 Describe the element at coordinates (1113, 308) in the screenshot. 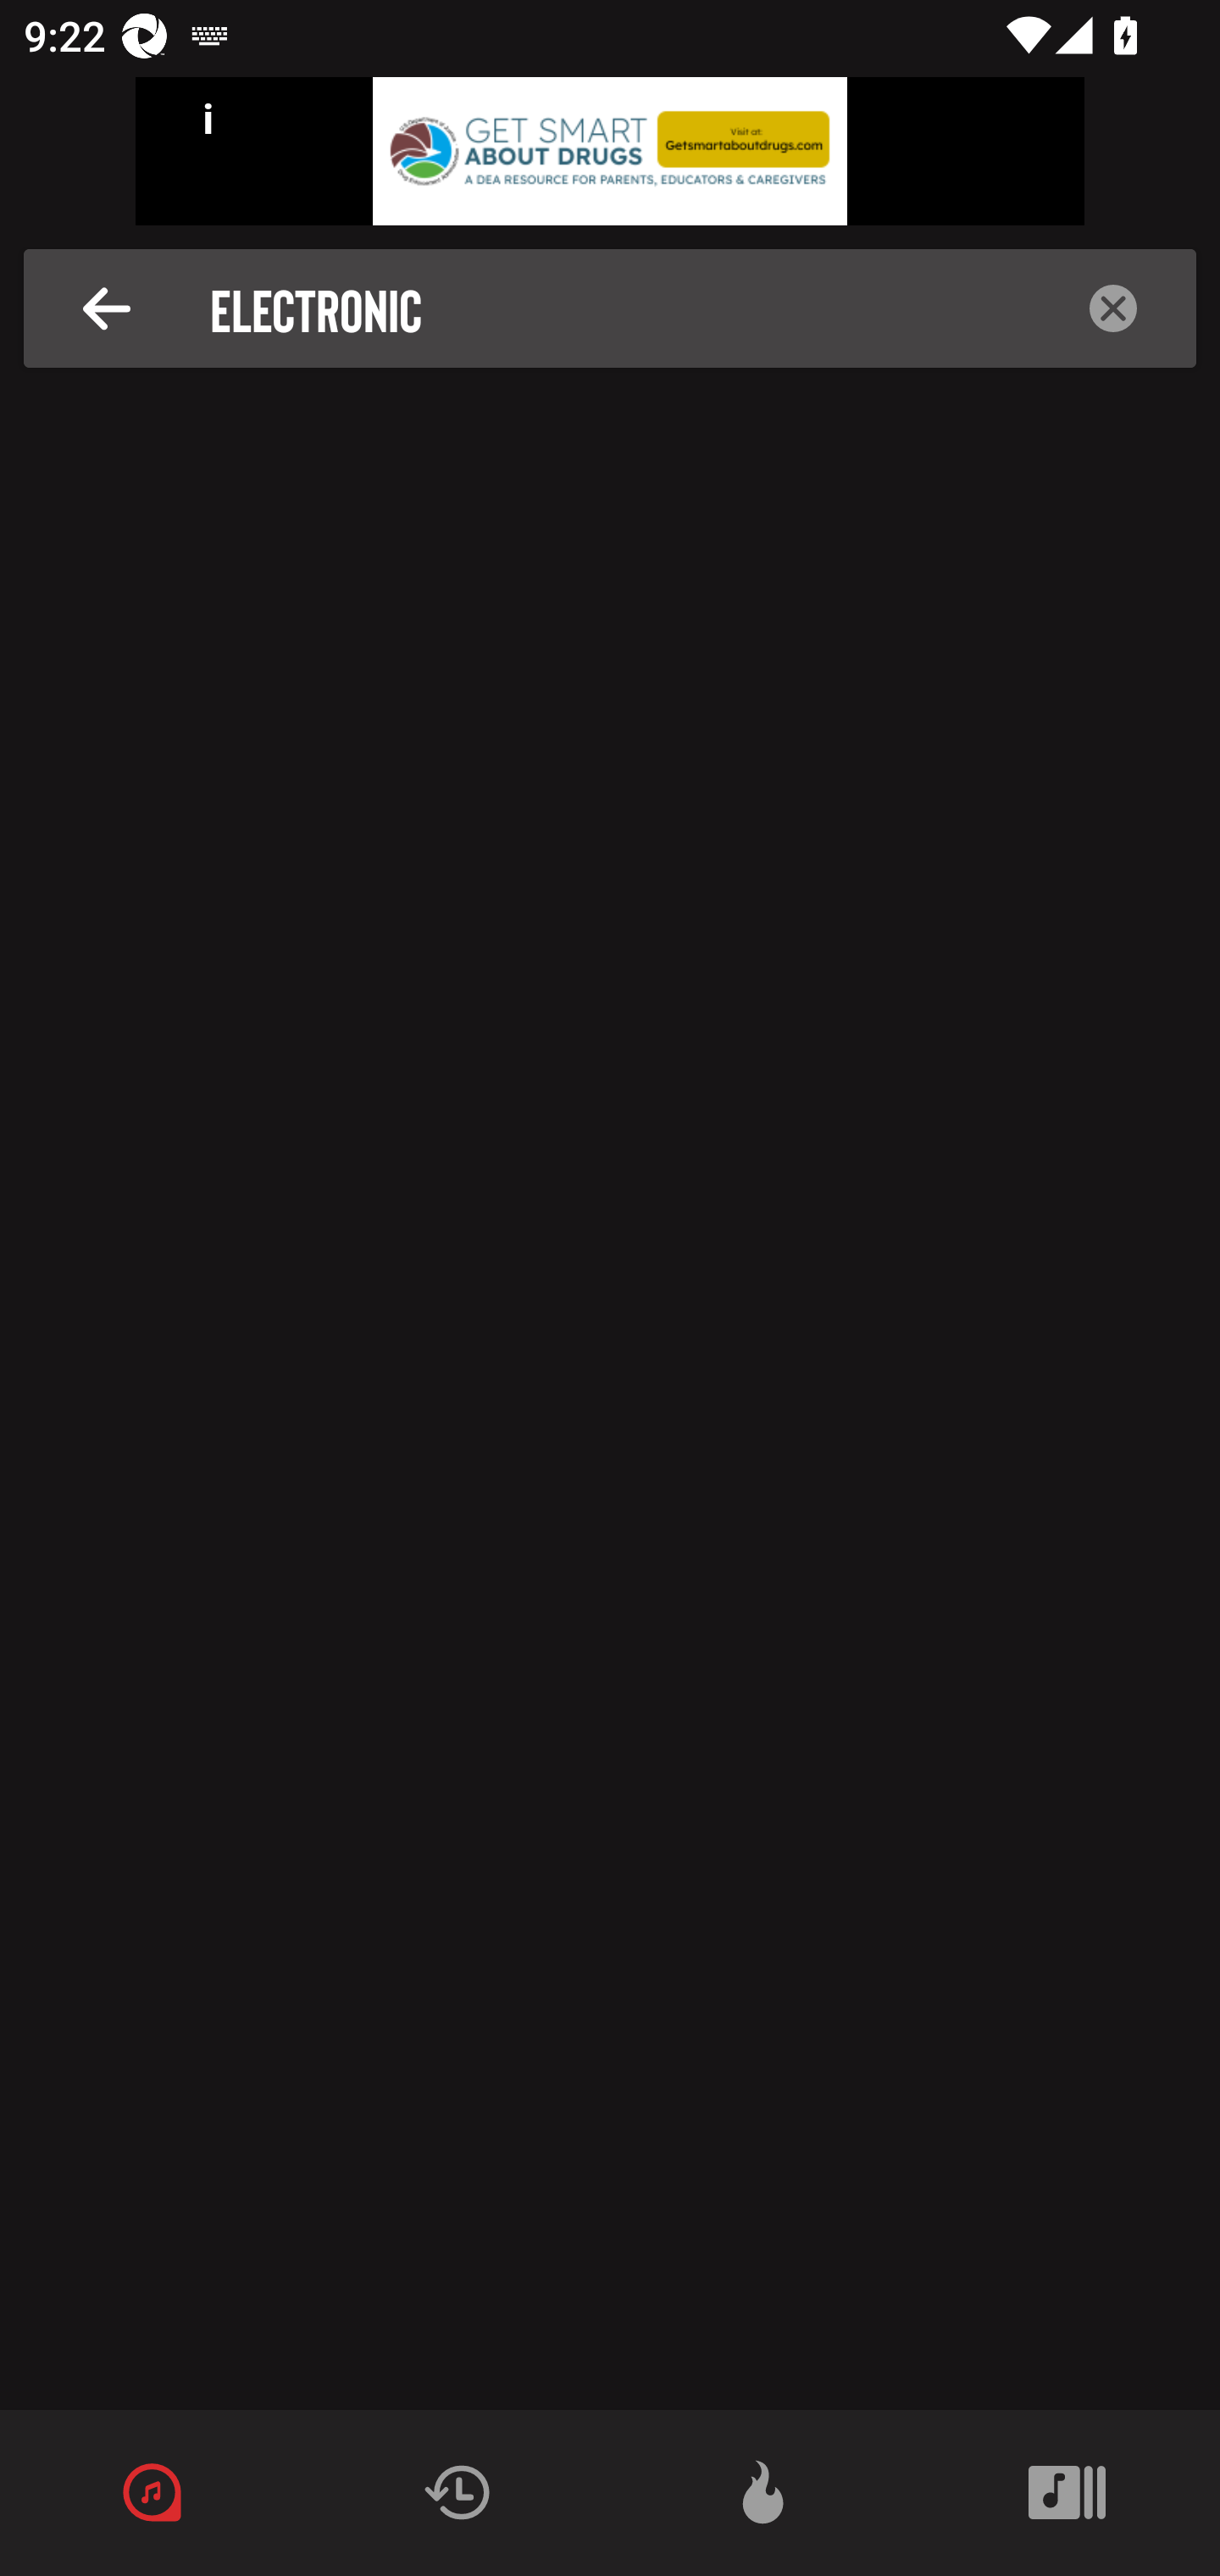

I see `Description` at that location.